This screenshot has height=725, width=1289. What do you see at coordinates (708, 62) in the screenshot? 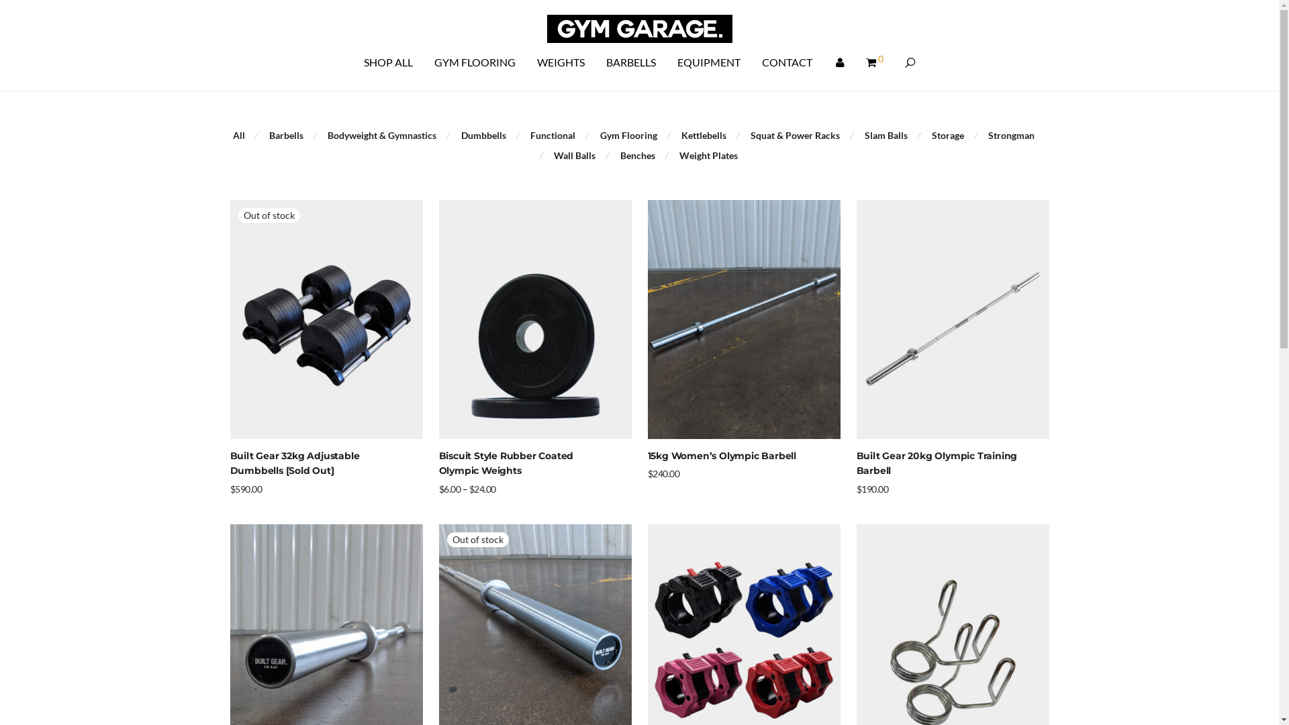
I see `EQUIPMENT` at bounding box center [708, 62].